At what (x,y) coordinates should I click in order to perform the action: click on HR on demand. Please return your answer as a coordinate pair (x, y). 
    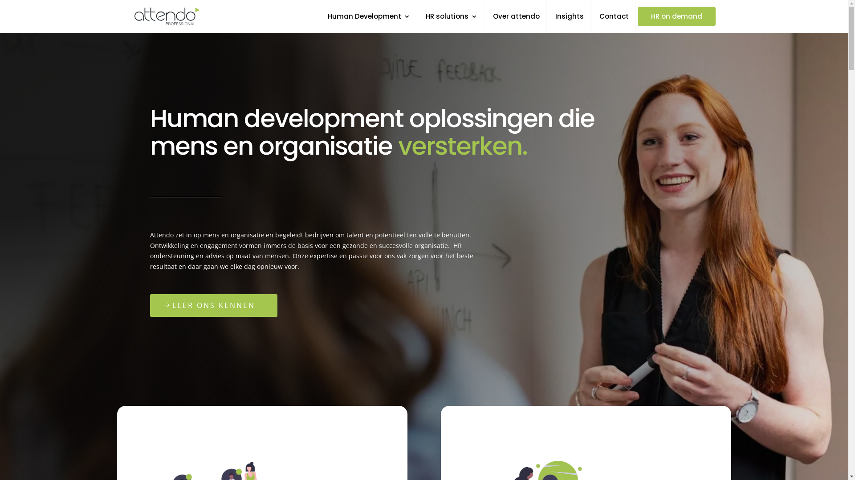
    Looking at the image, I should click on (677, 16).